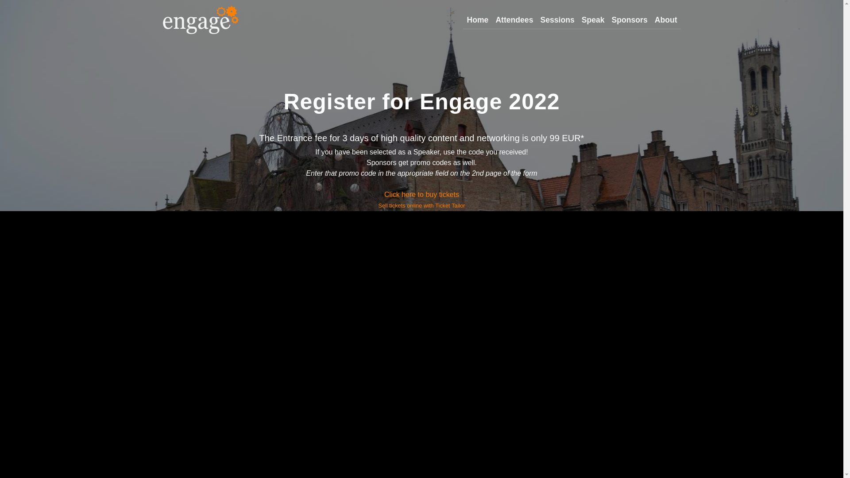 The height and width of the screenshot is (478, 850). What do you see at coordinates (557, 19) in the screenshot?
I see `Sessions` at bounding box center [557, 19].